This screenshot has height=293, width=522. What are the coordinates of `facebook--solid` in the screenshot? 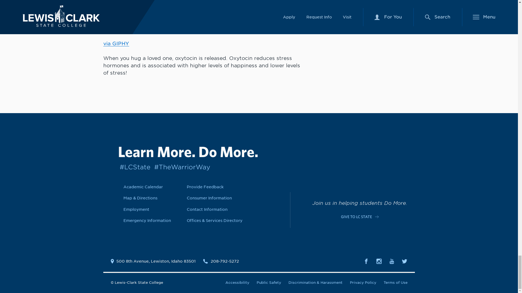 It's located at (366, 261).